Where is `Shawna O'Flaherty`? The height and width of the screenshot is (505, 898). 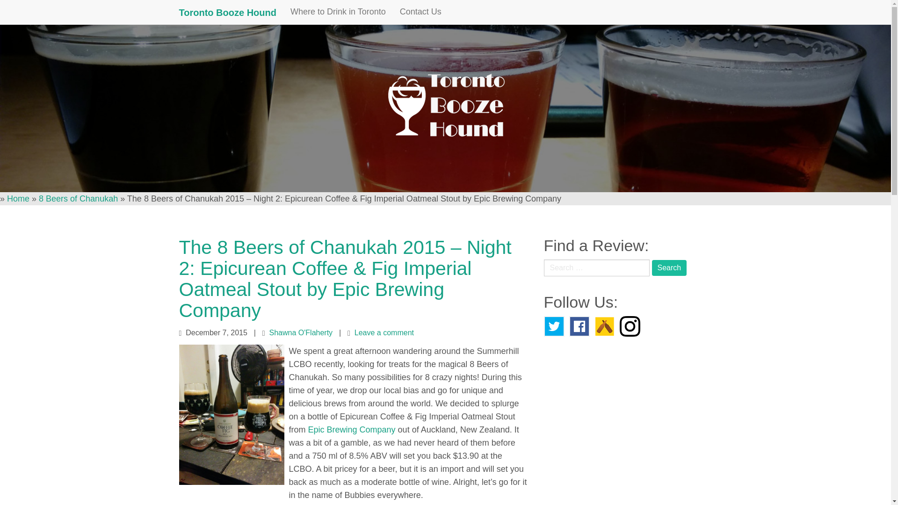 Shawna O'Flaherty is located at coordinates (301, 333).